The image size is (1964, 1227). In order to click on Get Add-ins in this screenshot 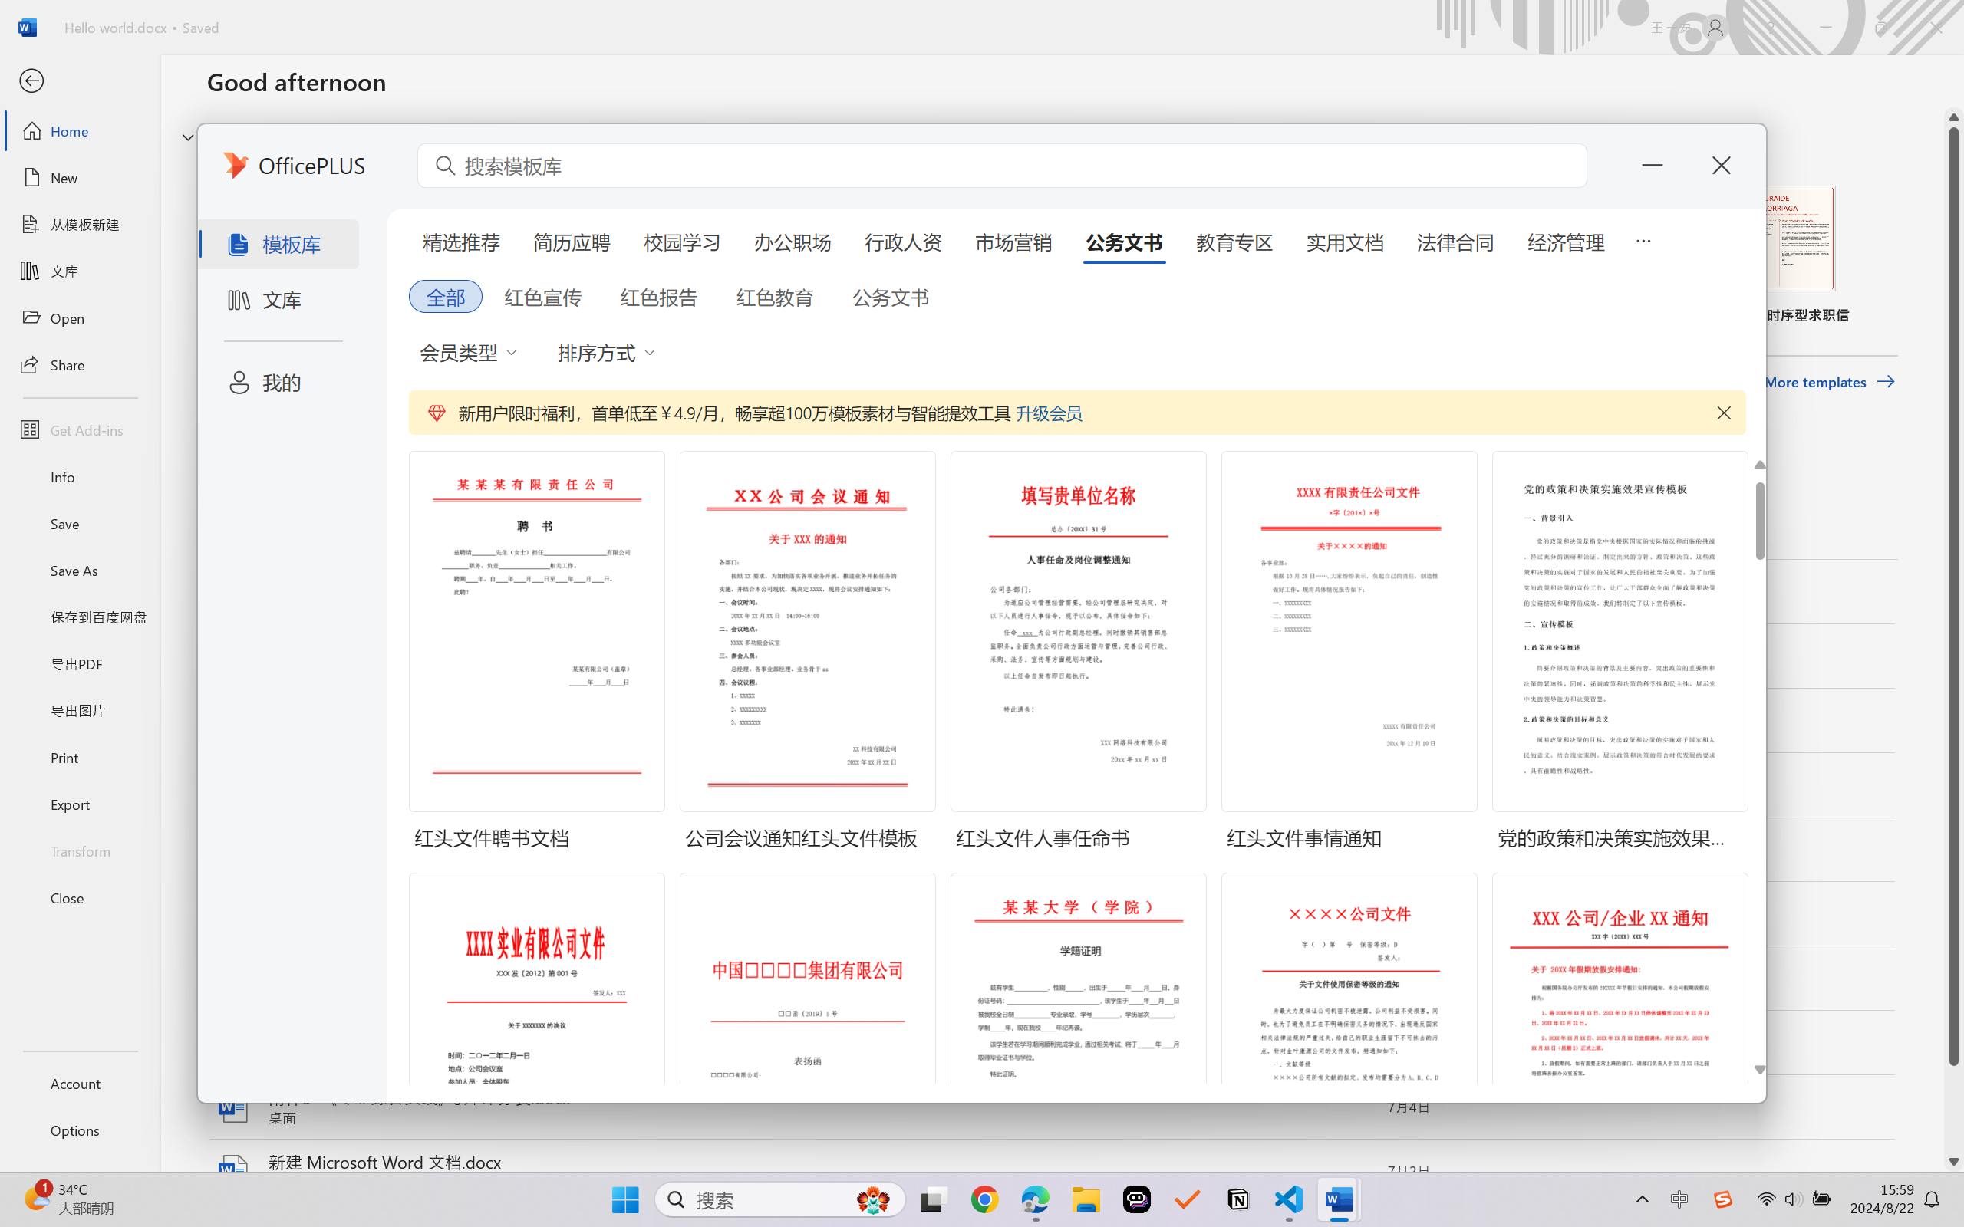, I will do `click(80, 429)`.